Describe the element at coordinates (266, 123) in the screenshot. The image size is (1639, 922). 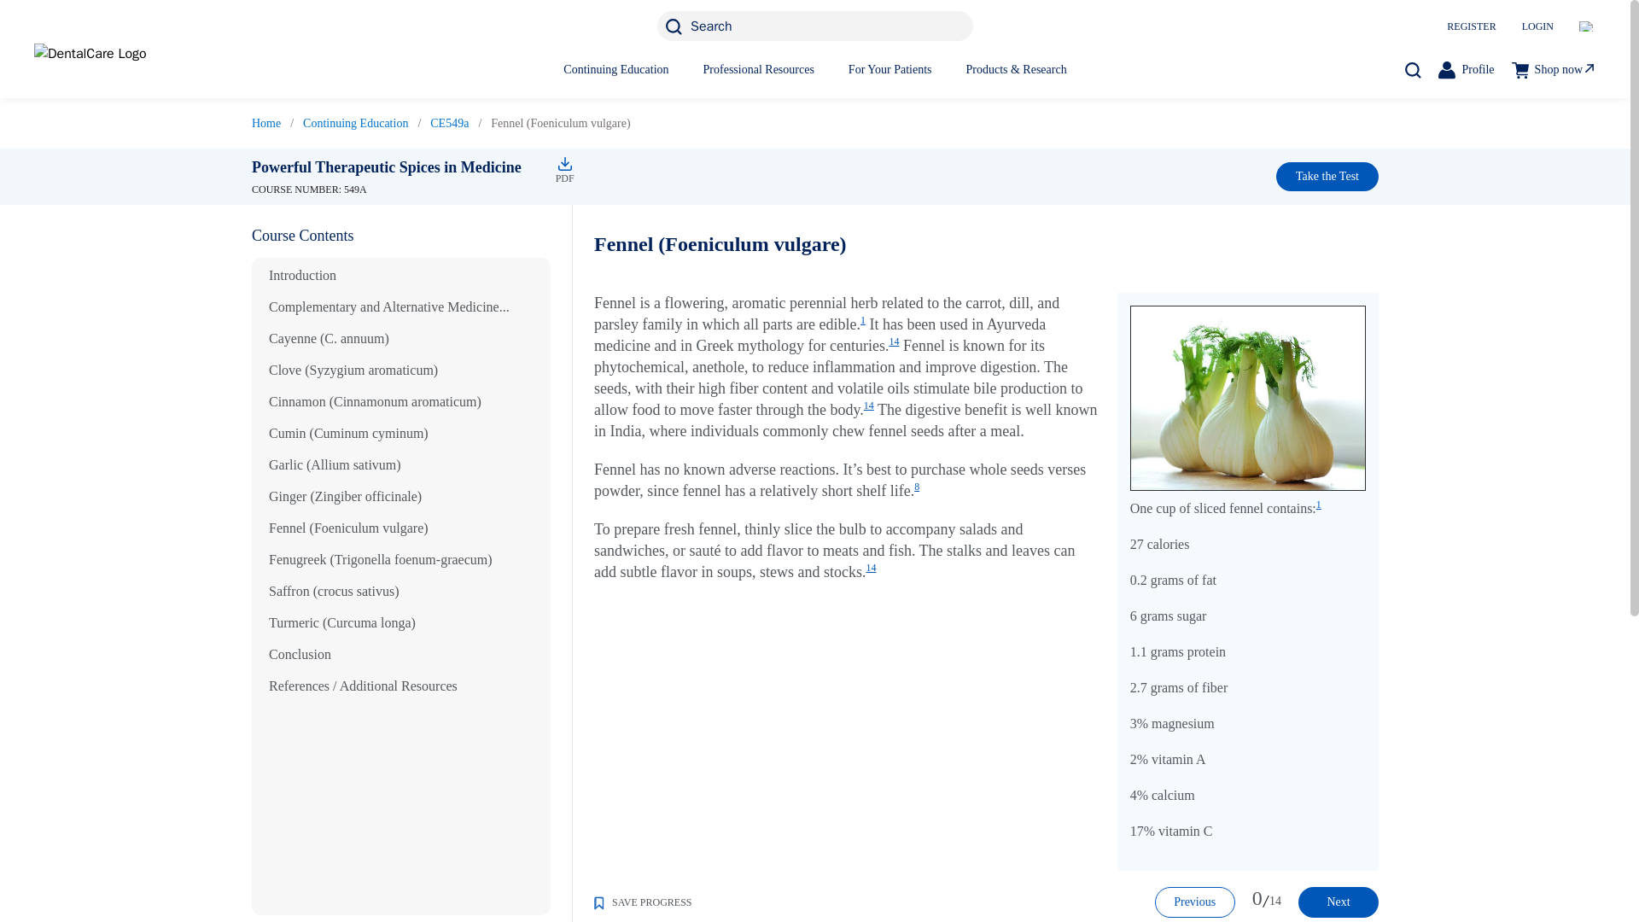
I see `Home` at that location.